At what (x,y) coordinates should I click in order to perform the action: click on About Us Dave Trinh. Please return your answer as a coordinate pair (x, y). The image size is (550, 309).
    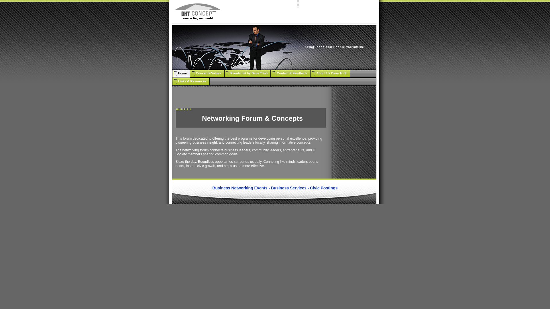
    Looking at the image, I should click on (330, 74).